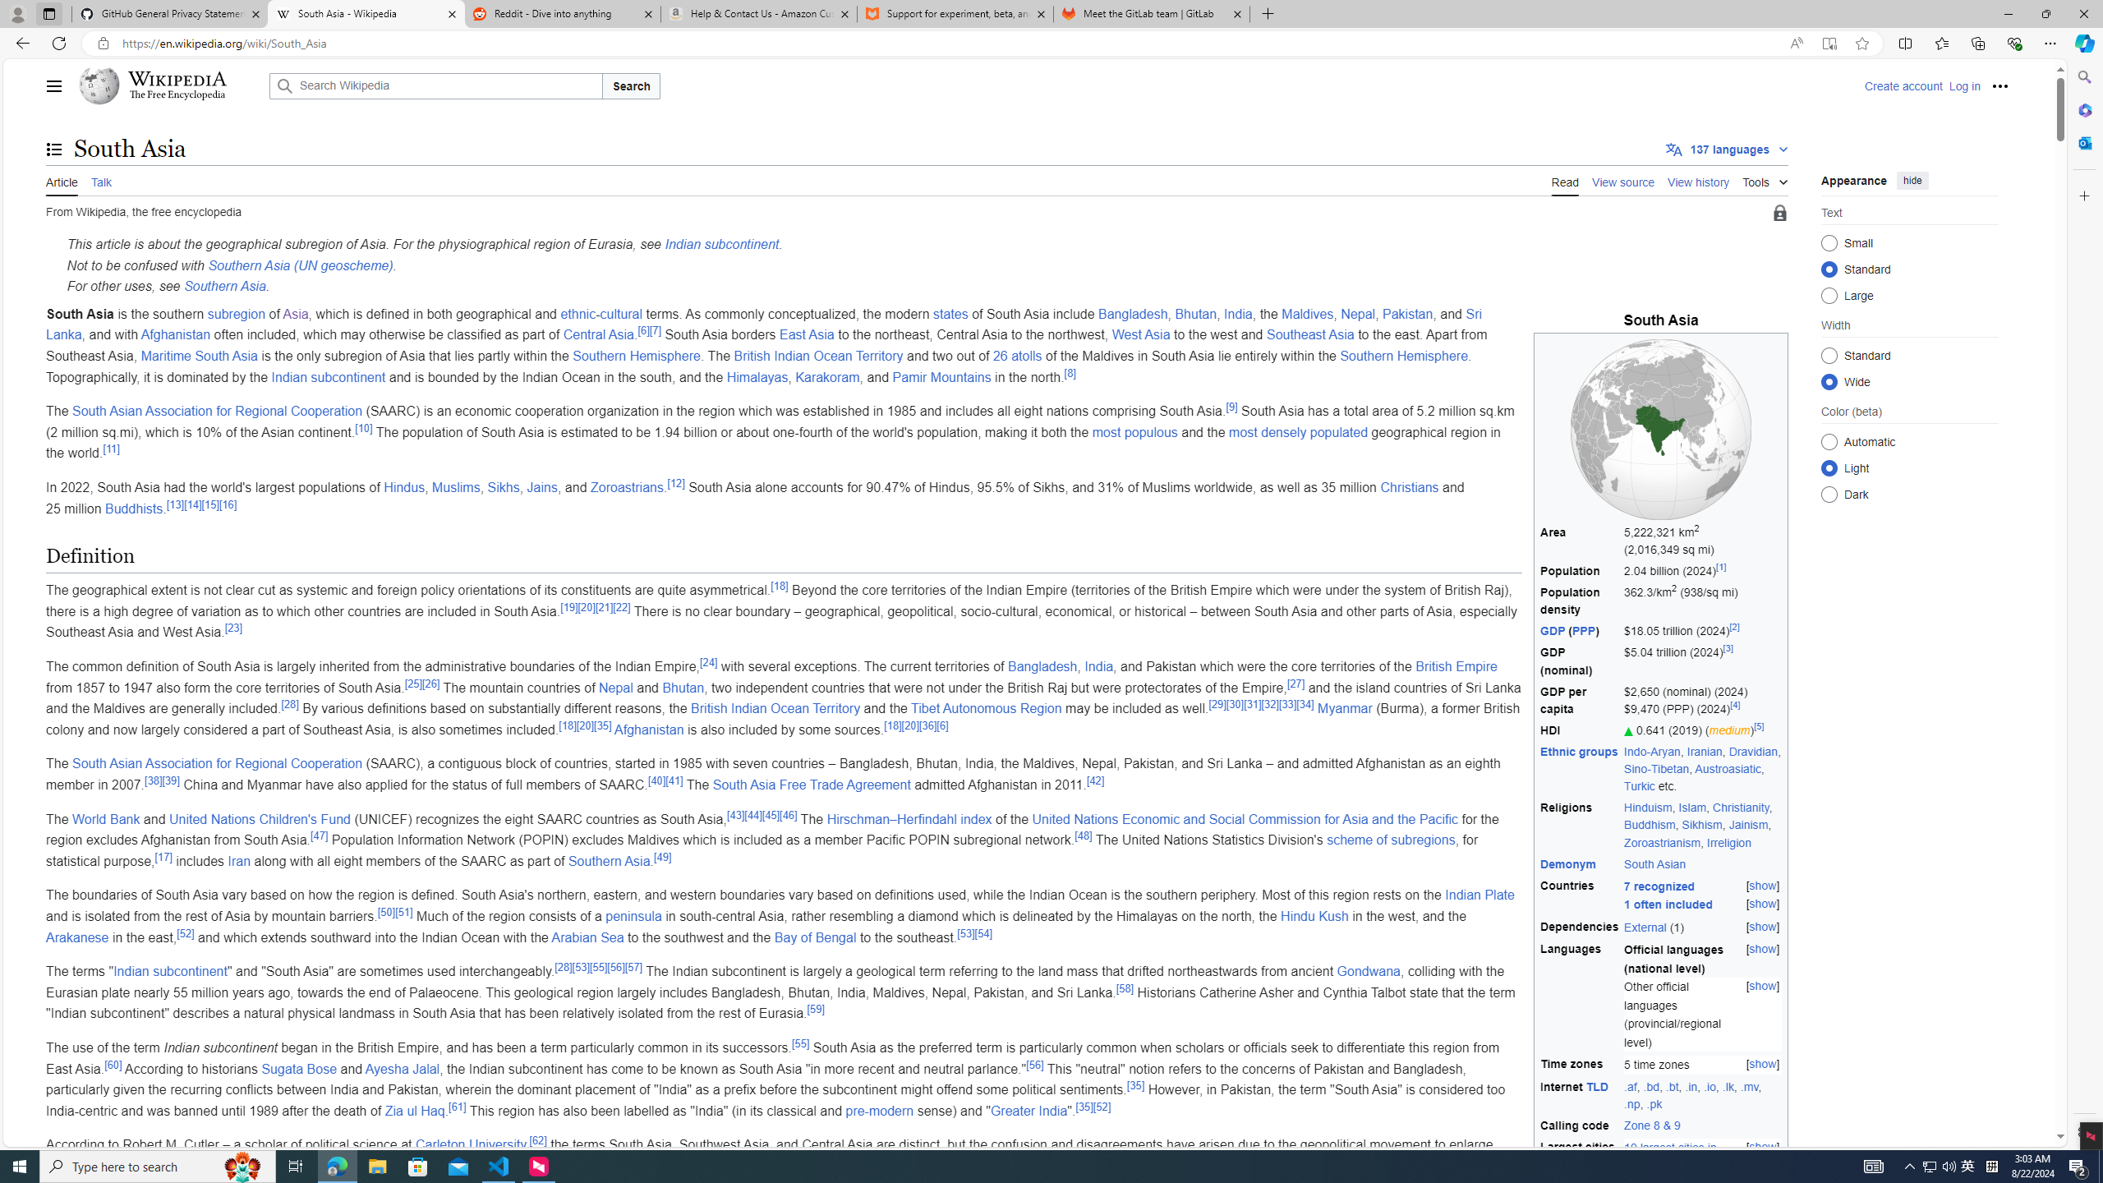 The width and height of the screenshot is (2103, 1183). I want to click on GDP (nominal), so click(1580, 661).